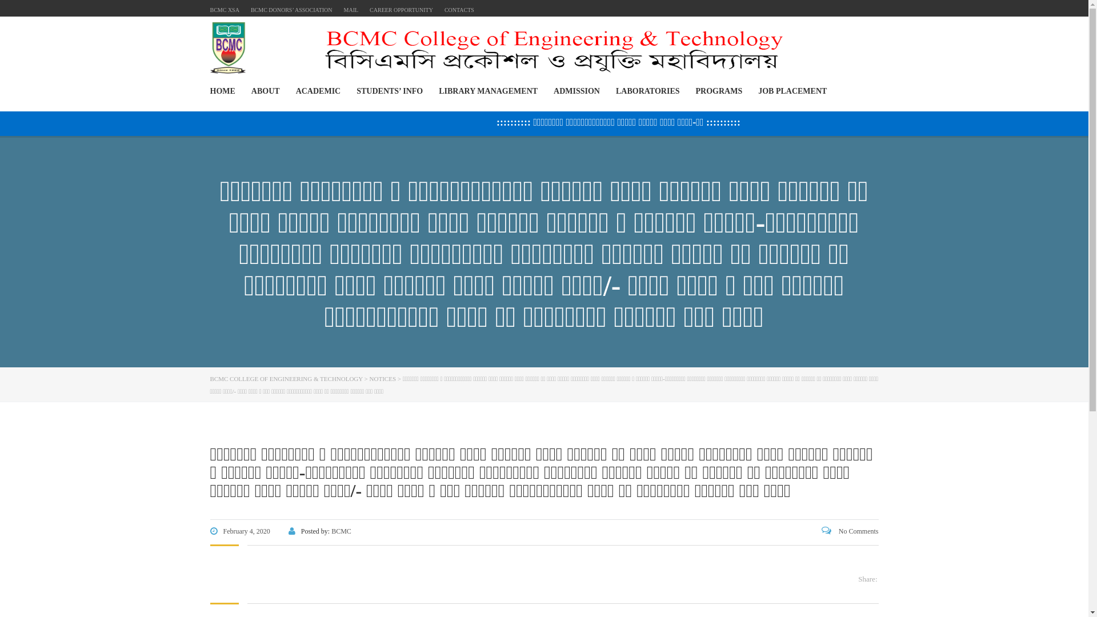 The width and height of the screenshot is (1097, 617). Describe the element at coordinates (648, 91) in the screenshot. I see `LABORATORIES` at that location.